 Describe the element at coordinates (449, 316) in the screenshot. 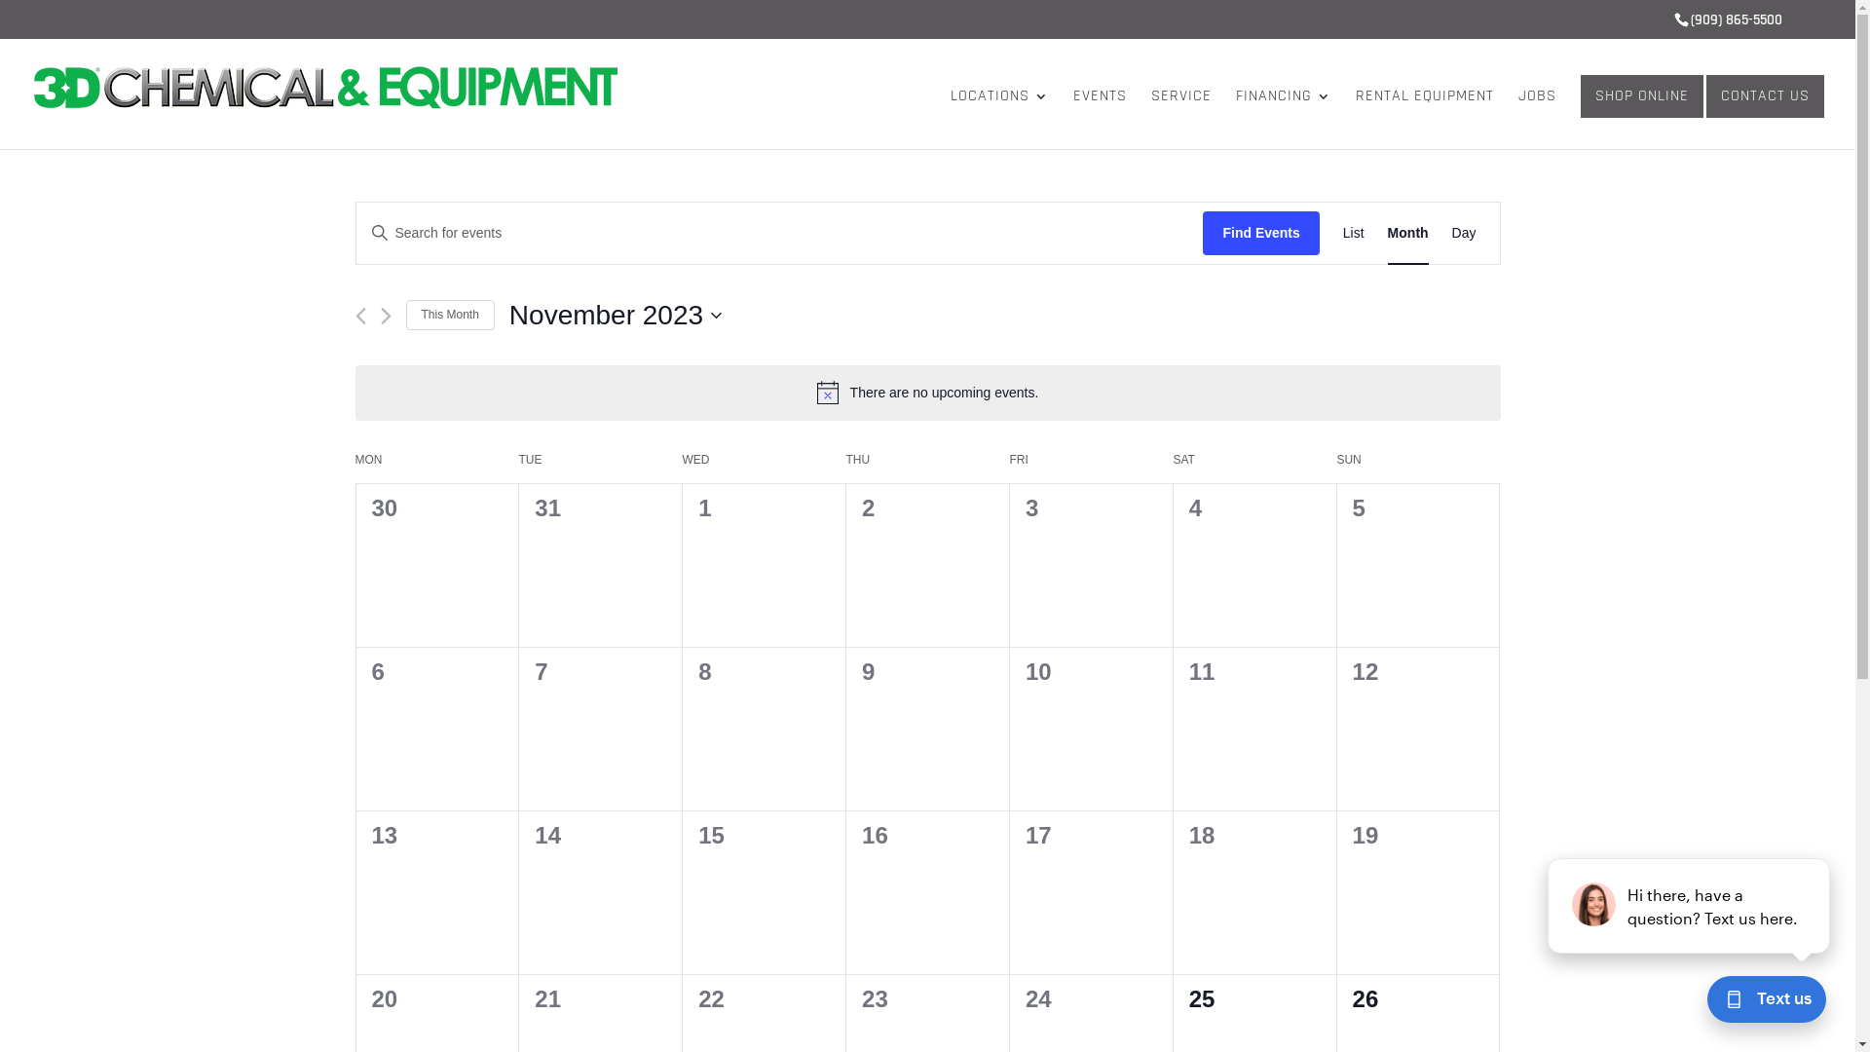

I see `This Month` at that location.